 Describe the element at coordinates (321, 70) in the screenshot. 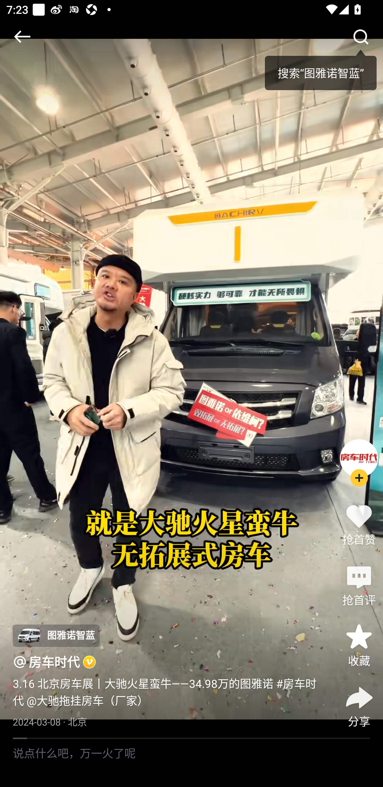

I see `搜索“图雅诺智蓝”` at that location.